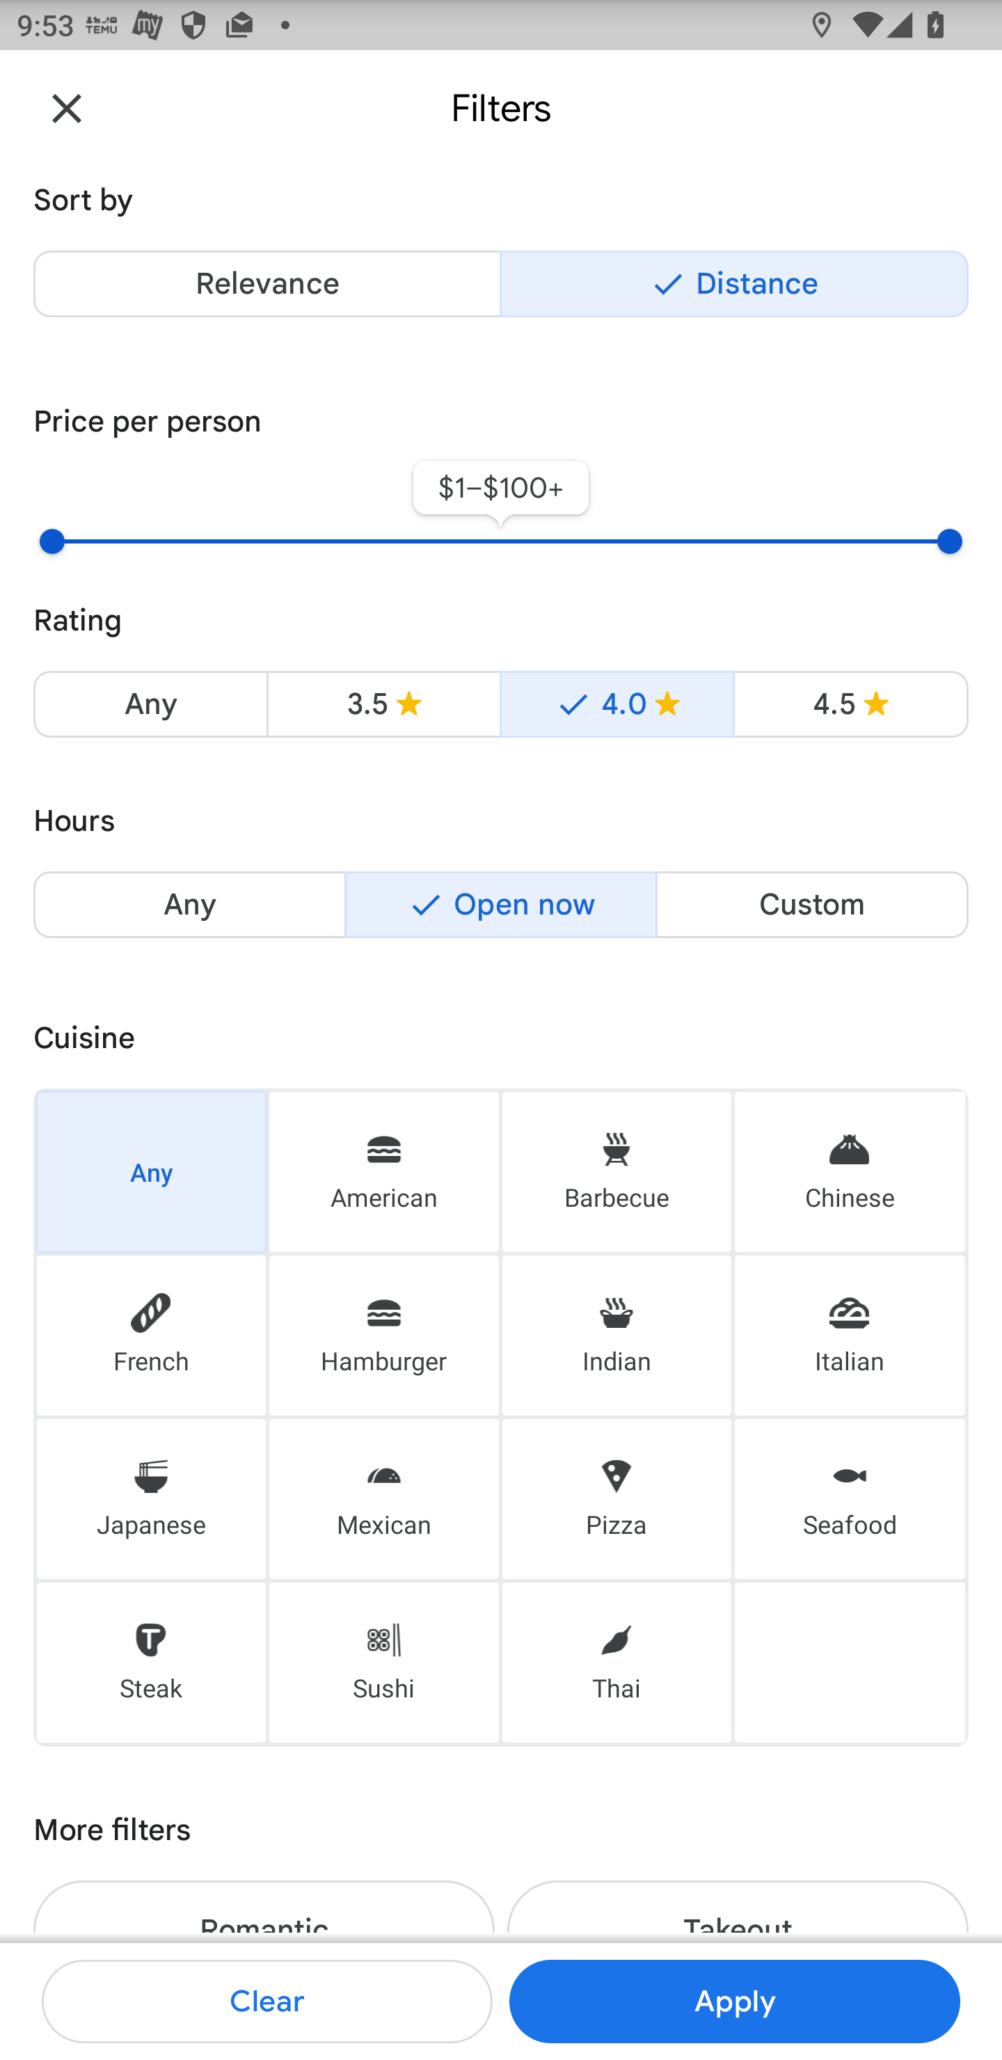  What do you see at coordinates (850, 704) in the screenshot?
I see `4.5 stars` at bounding box center [850, 704].